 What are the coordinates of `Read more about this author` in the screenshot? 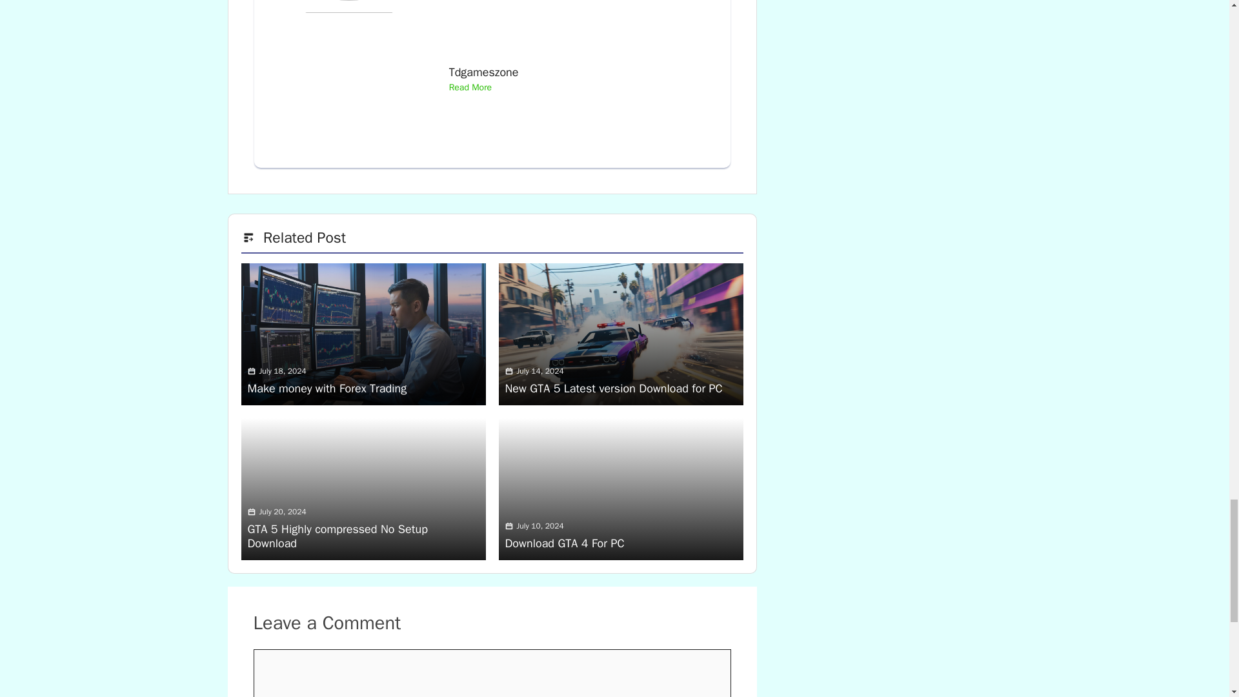 It's located at (470, 88).